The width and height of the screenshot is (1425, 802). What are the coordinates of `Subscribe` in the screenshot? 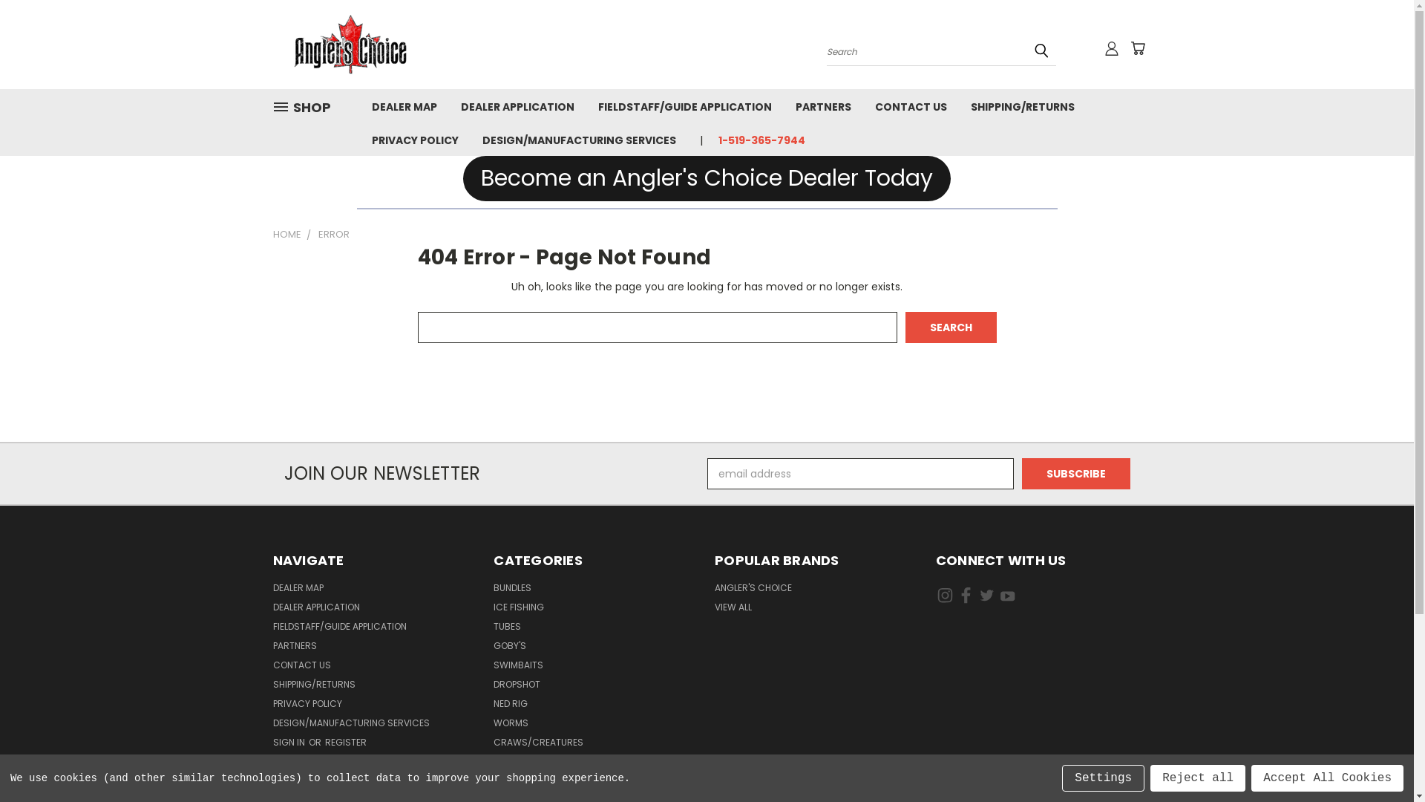 It's located at (1076, 474).